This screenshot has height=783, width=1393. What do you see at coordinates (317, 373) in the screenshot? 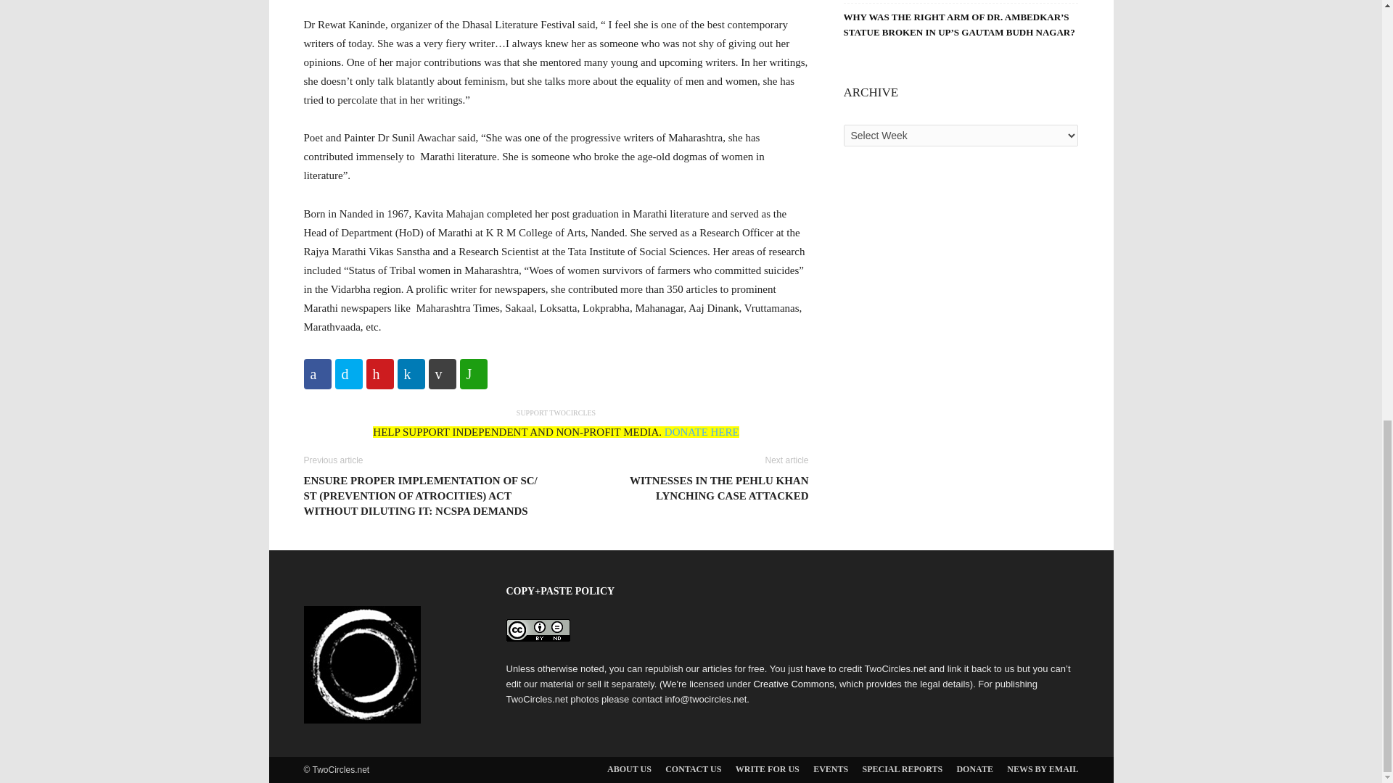
I see `Share on Facebook` at bounding box center [317, 373].